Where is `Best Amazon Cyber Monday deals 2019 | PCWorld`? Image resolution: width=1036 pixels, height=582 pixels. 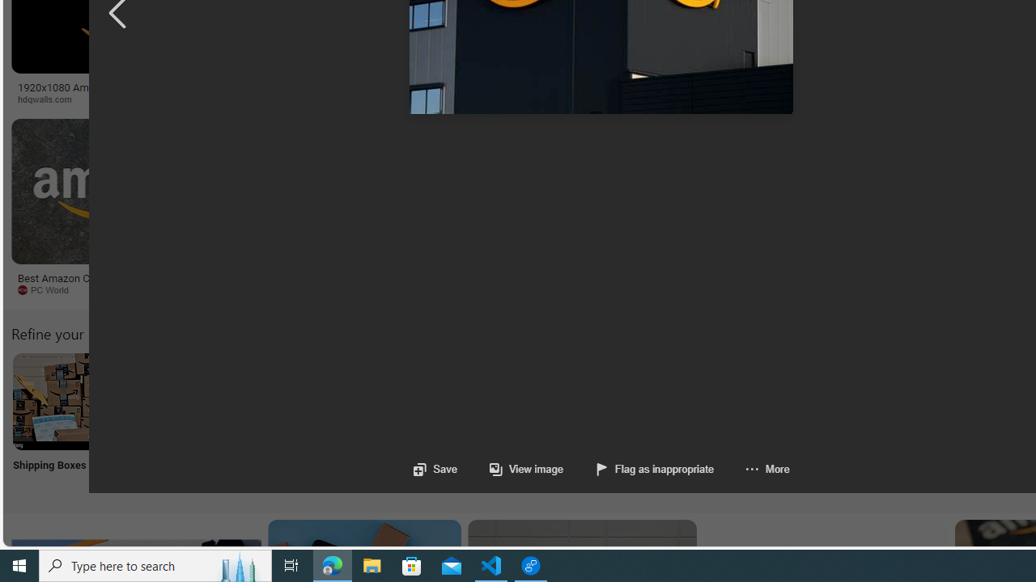
Best Amazon Cyber Monday deals 2019 | PCWorld is located at coordinates (118, 283).